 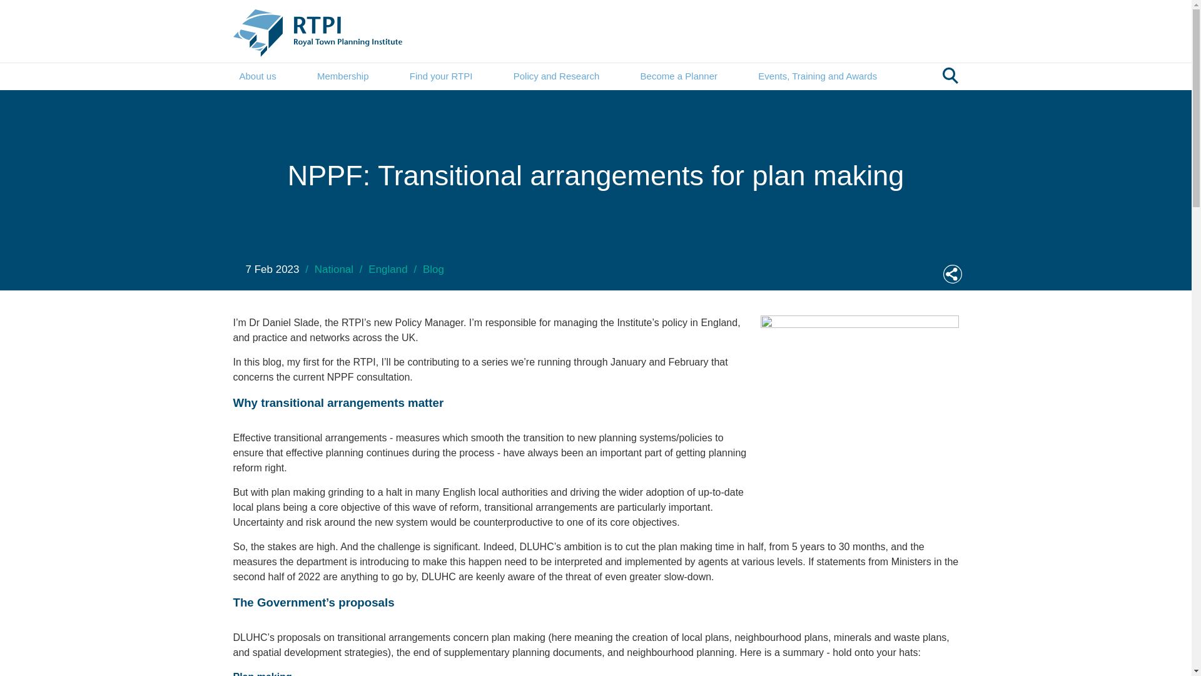 I want to click on Become a planner, so click(x=678, y=76).